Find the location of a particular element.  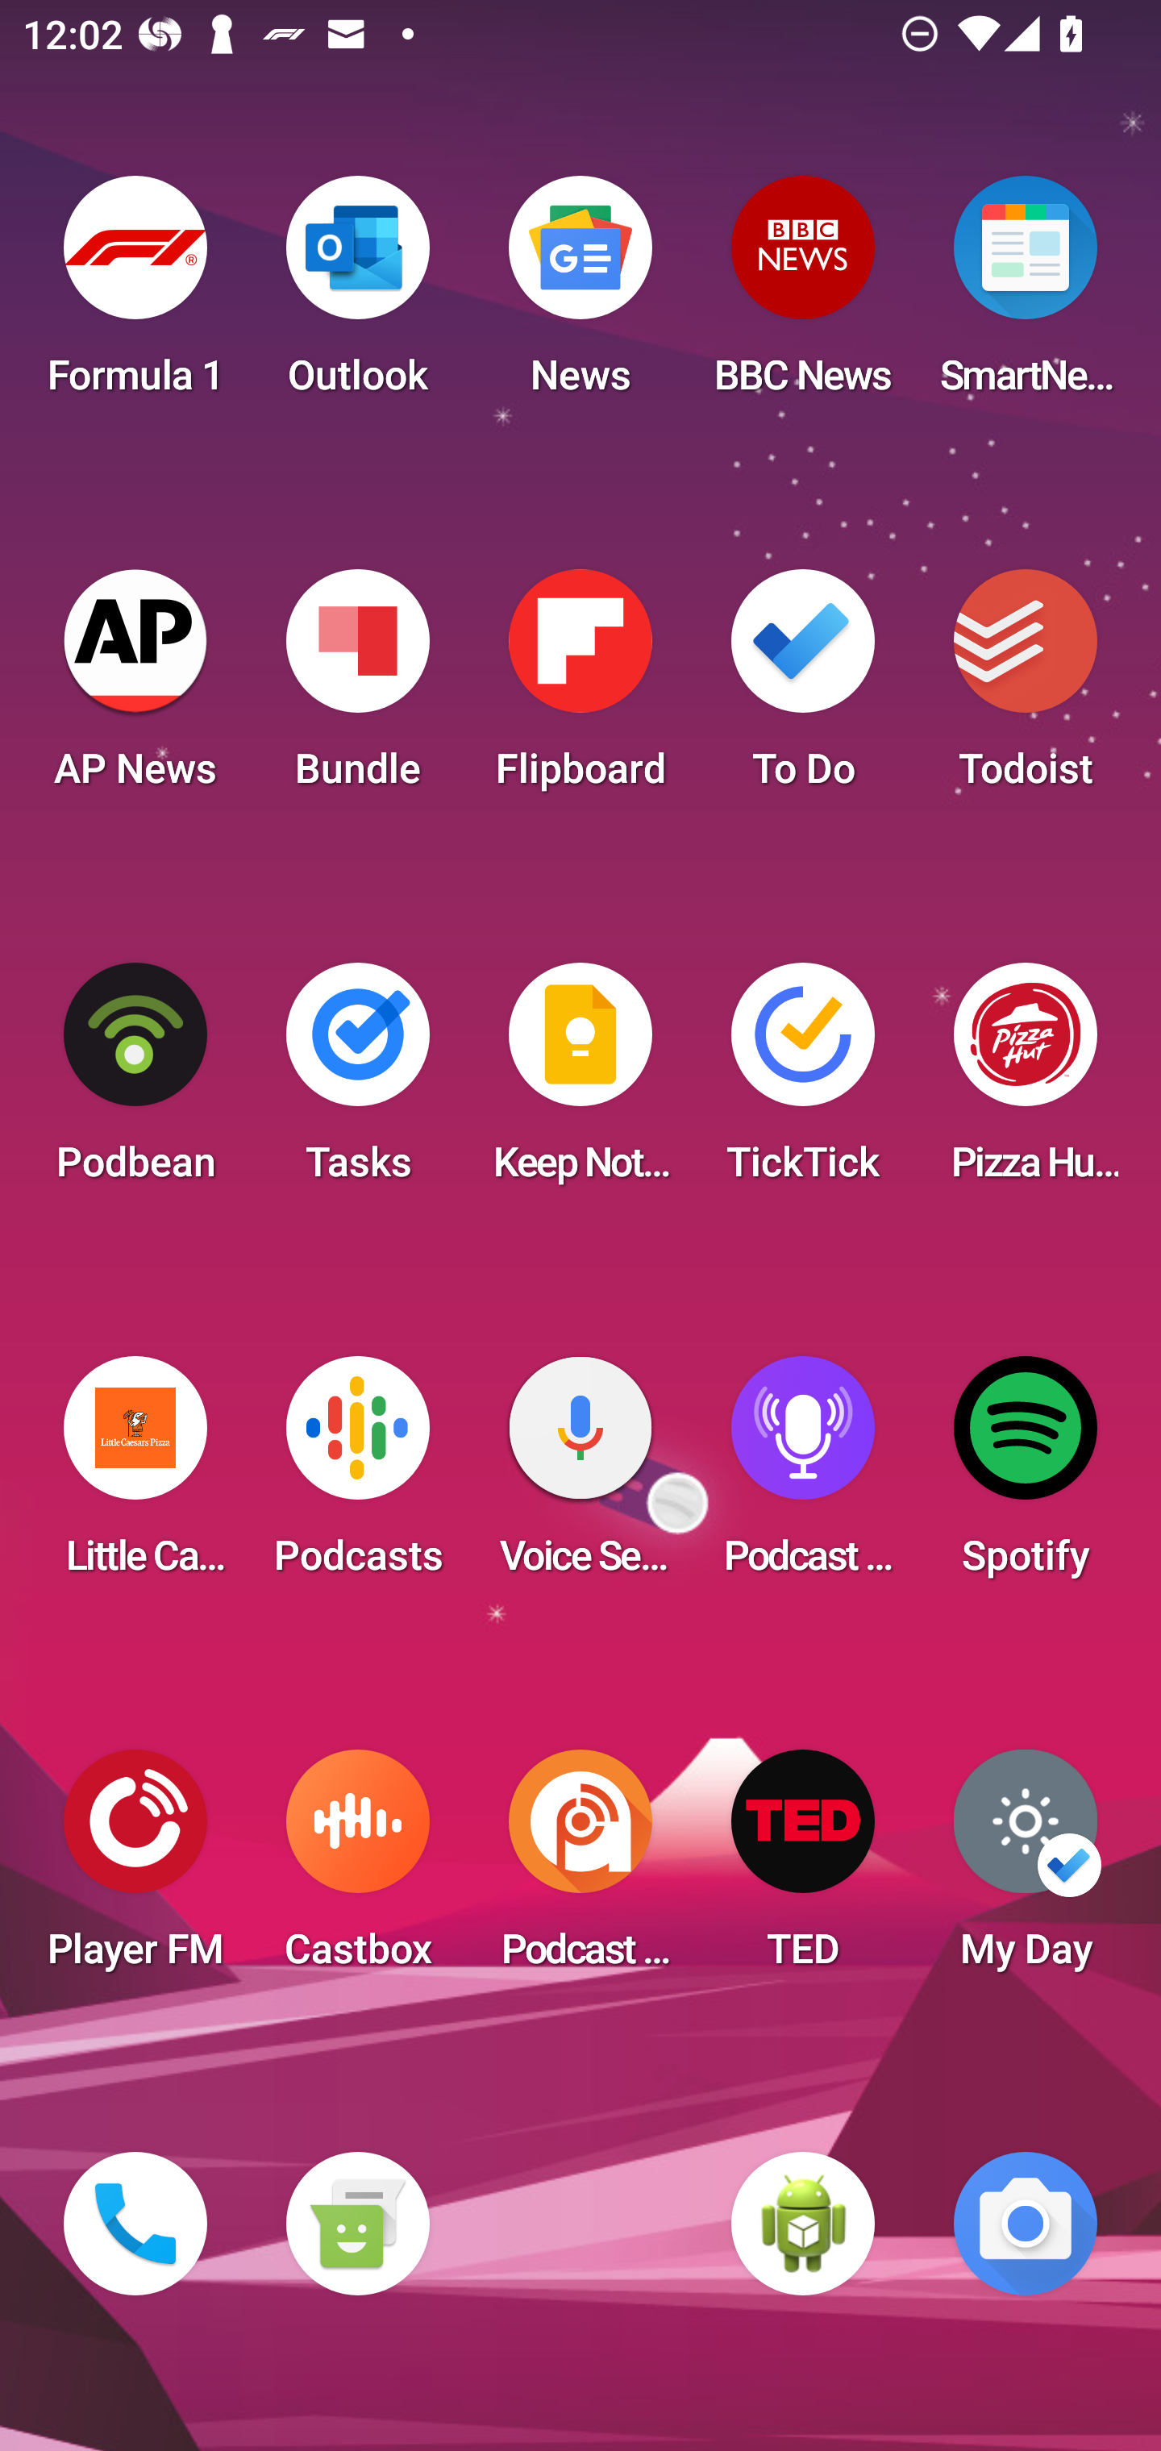

Podcast Addict is located at coordinates (580, 1869).